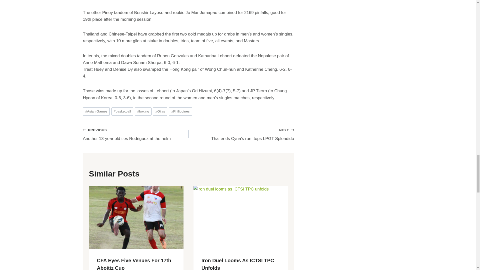  What do you see at coordinates (122, 111) in the screenshot?
I see `Philippines` at bounding box center [122, 111].